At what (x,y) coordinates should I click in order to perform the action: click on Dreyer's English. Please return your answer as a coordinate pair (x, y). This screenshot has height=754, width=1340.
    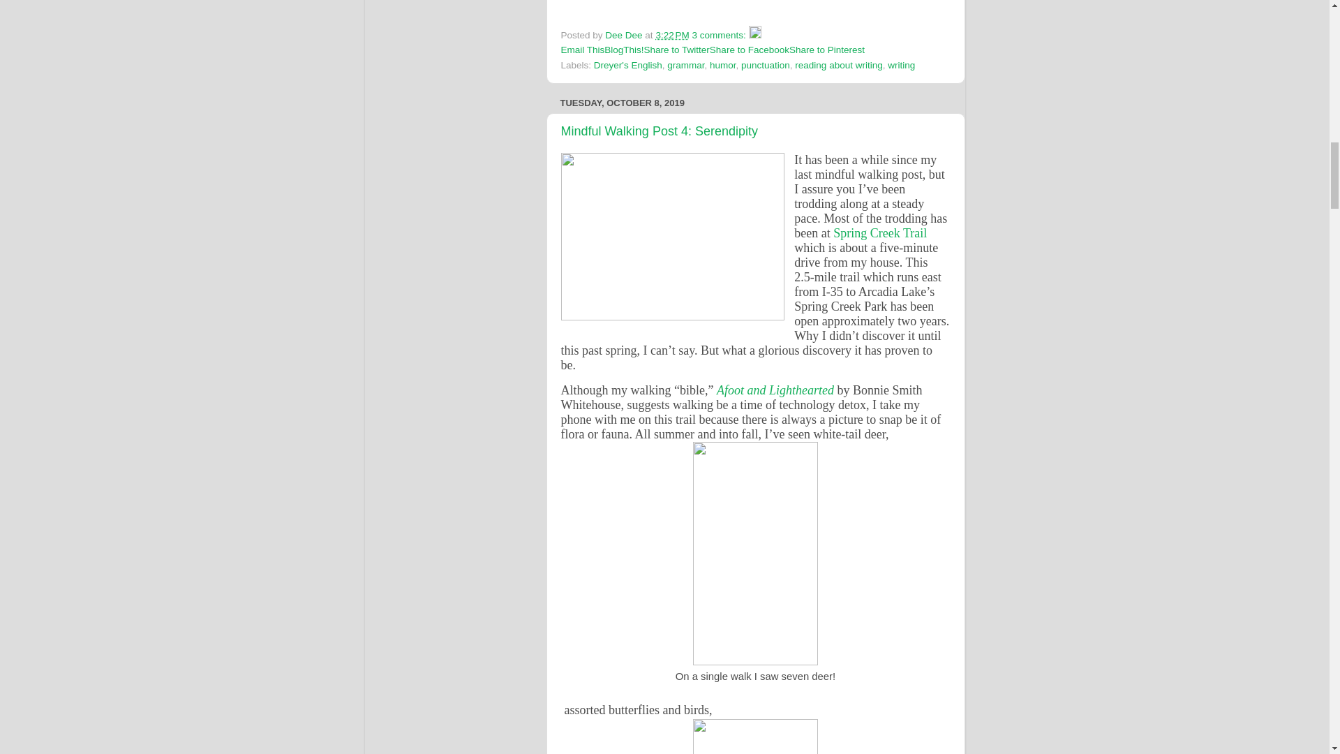
    Looking at the image, I should click on (627, 66).